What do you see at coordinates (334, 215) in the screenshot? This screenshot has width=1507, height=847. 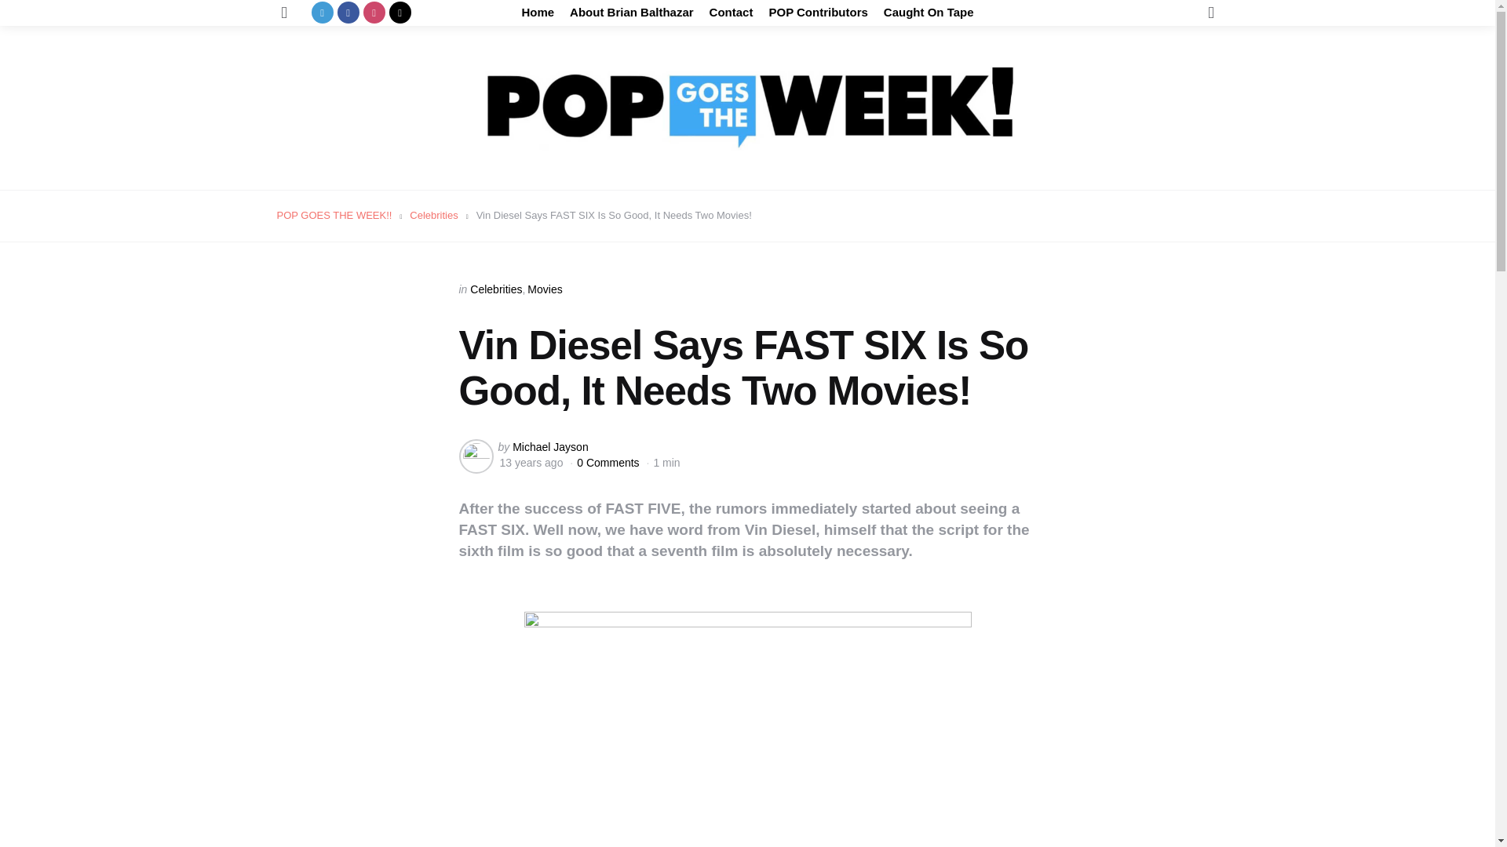 I see `Go to POP GOES THE WEEK!!.` at bounding box center [334, 215].